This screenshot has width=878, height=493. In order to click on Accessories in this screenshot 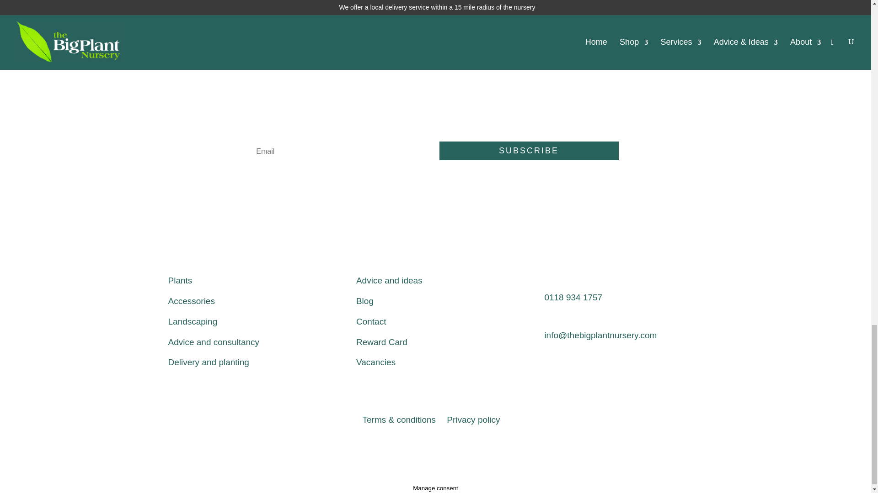, I will do `click(192, 301)`.